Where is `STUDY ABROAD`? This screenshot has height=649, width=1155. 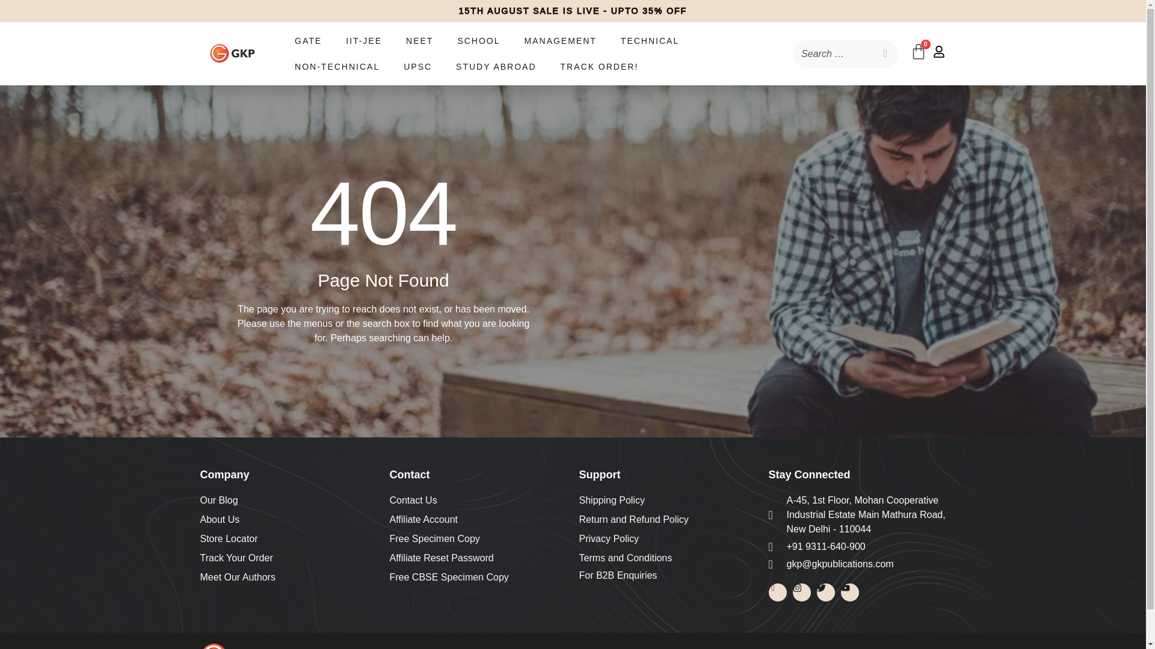 STUDY ABROAD is located at coordinates (496, 66).